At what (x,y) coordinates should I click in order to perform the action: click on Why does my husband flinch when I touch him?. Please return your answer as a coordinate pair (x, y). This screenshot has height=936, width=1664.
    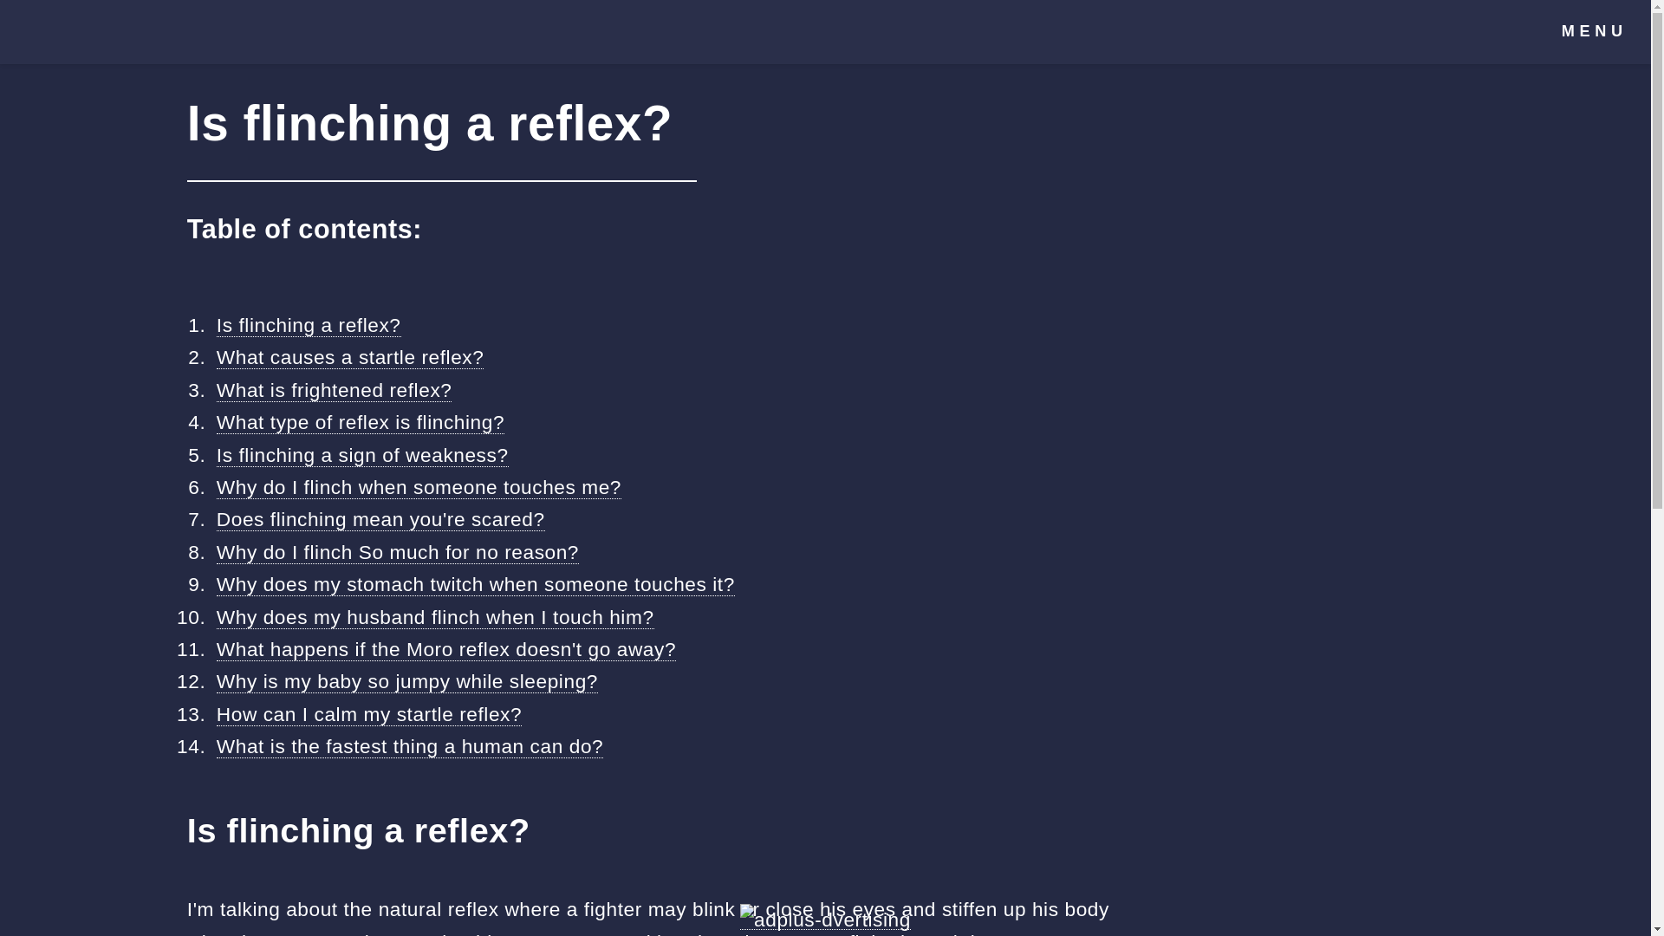
    Looking at the image, I should click on (435, 617).